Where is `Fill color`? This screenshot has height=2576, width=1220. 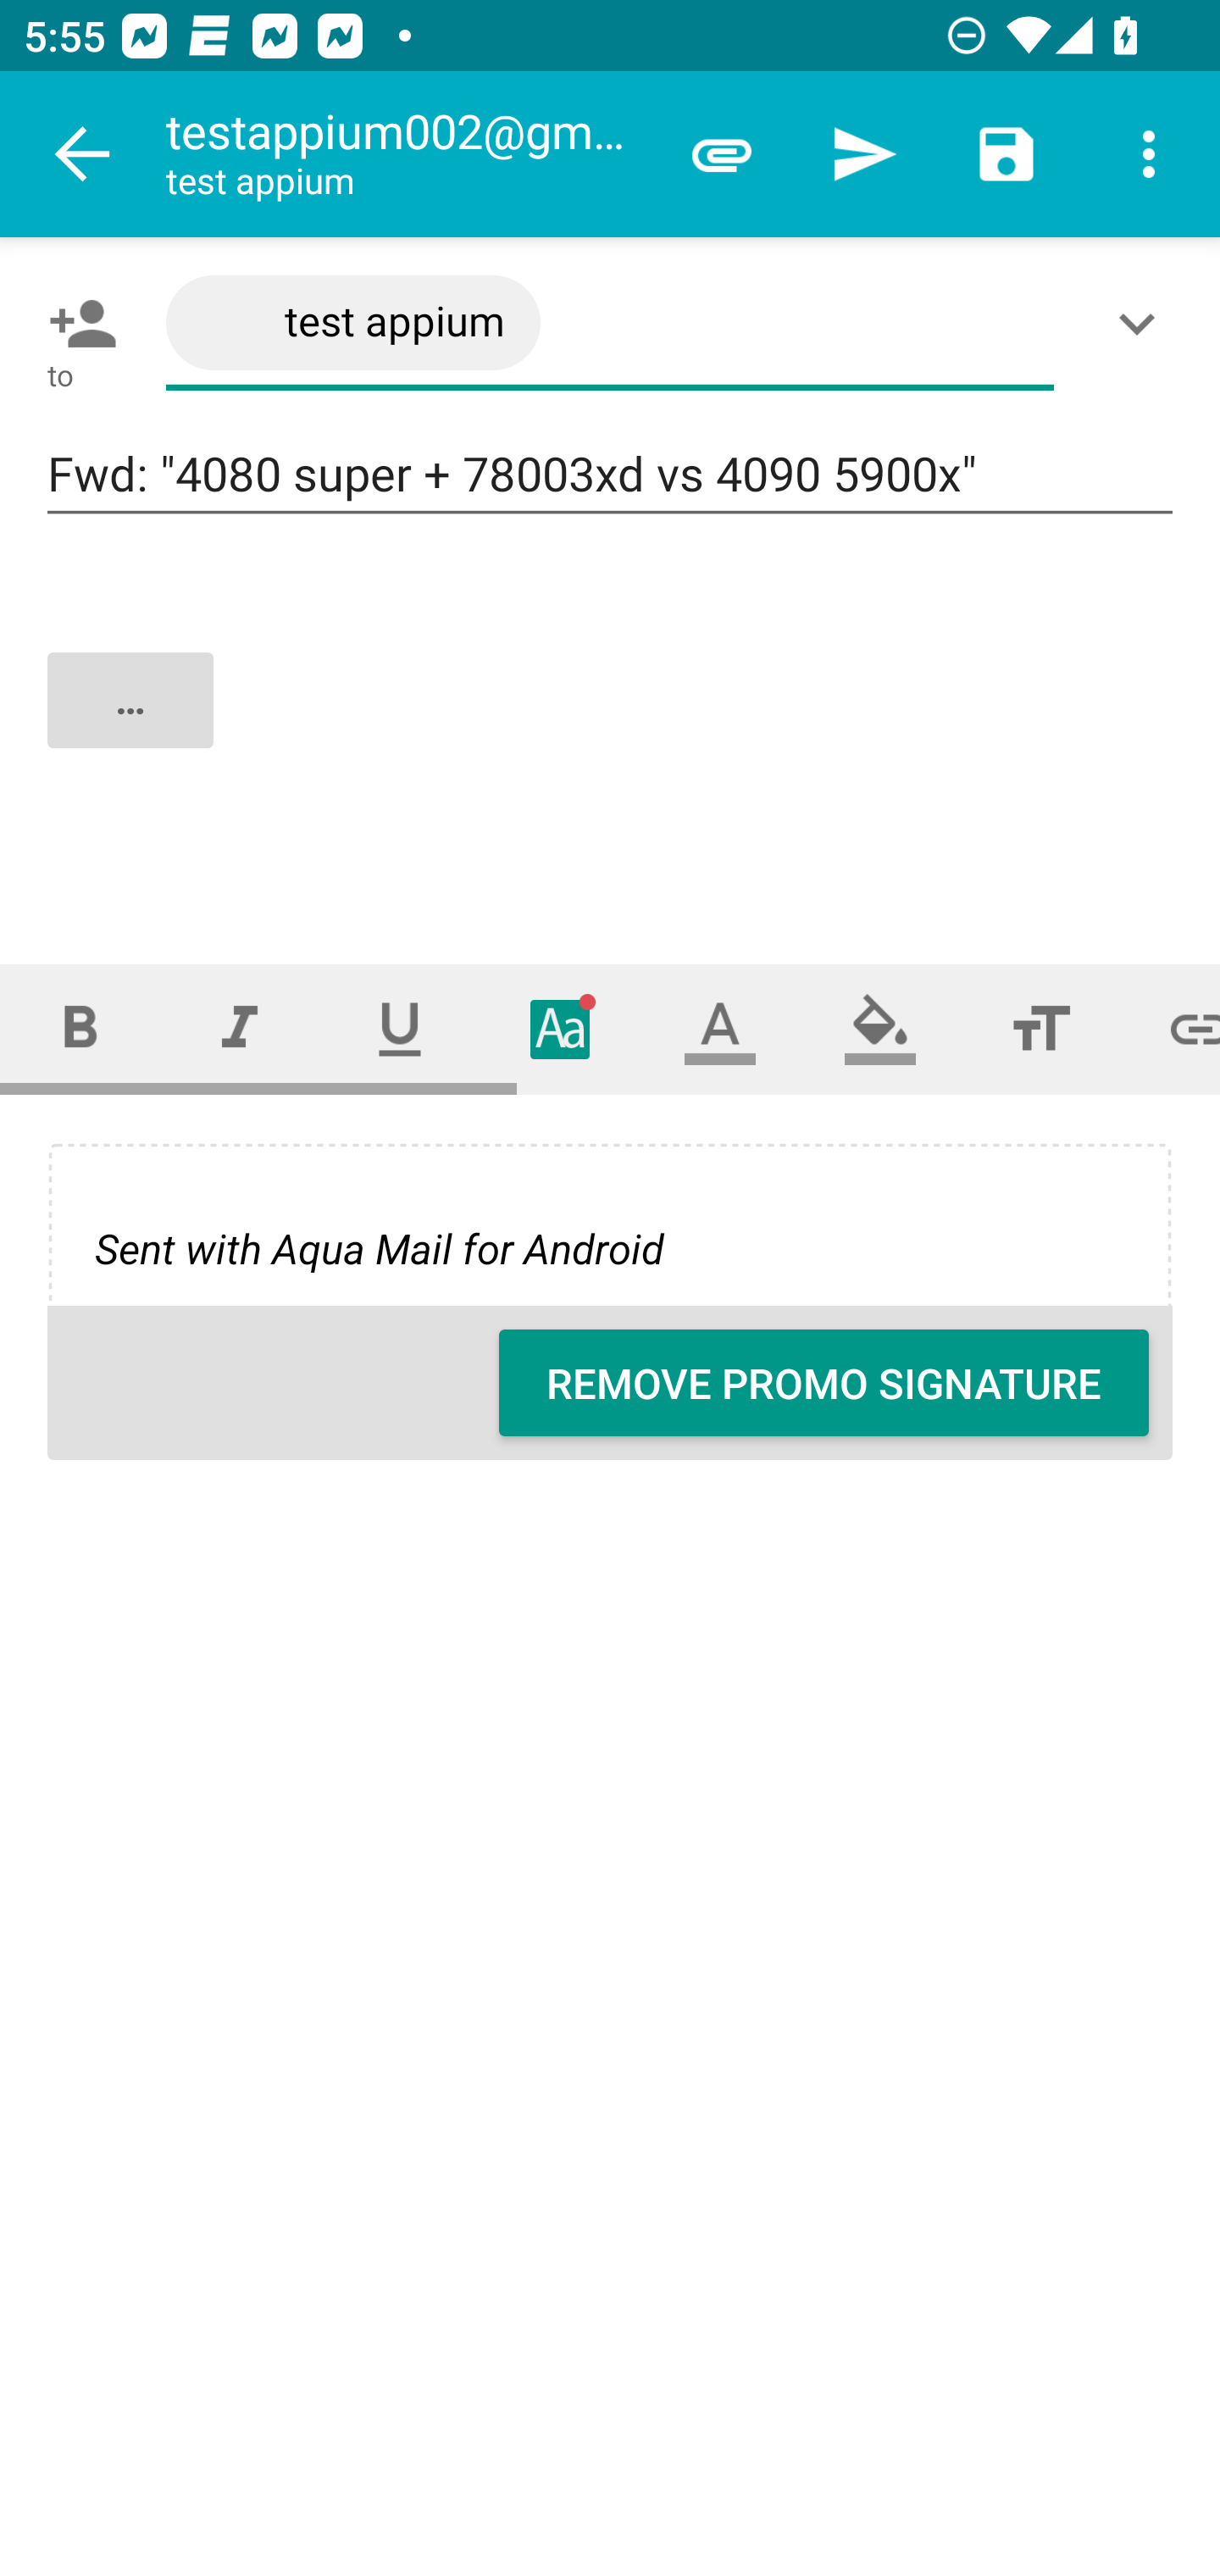 Fill color is located at coordinates (880, 1029).